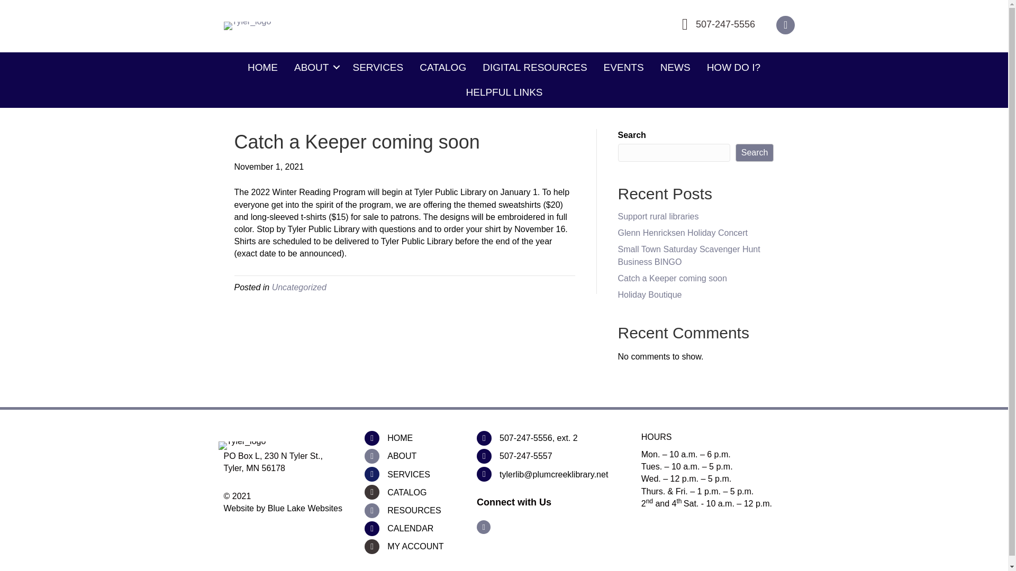 The height and width of the screenshot is (571, 1016). I want to click on EVENTS, so click(623, 68).